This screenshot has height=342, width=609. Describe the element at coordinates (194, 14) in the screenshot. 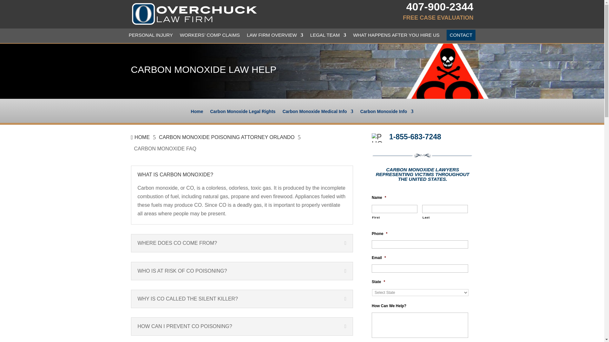

I see `OLF` at that location.